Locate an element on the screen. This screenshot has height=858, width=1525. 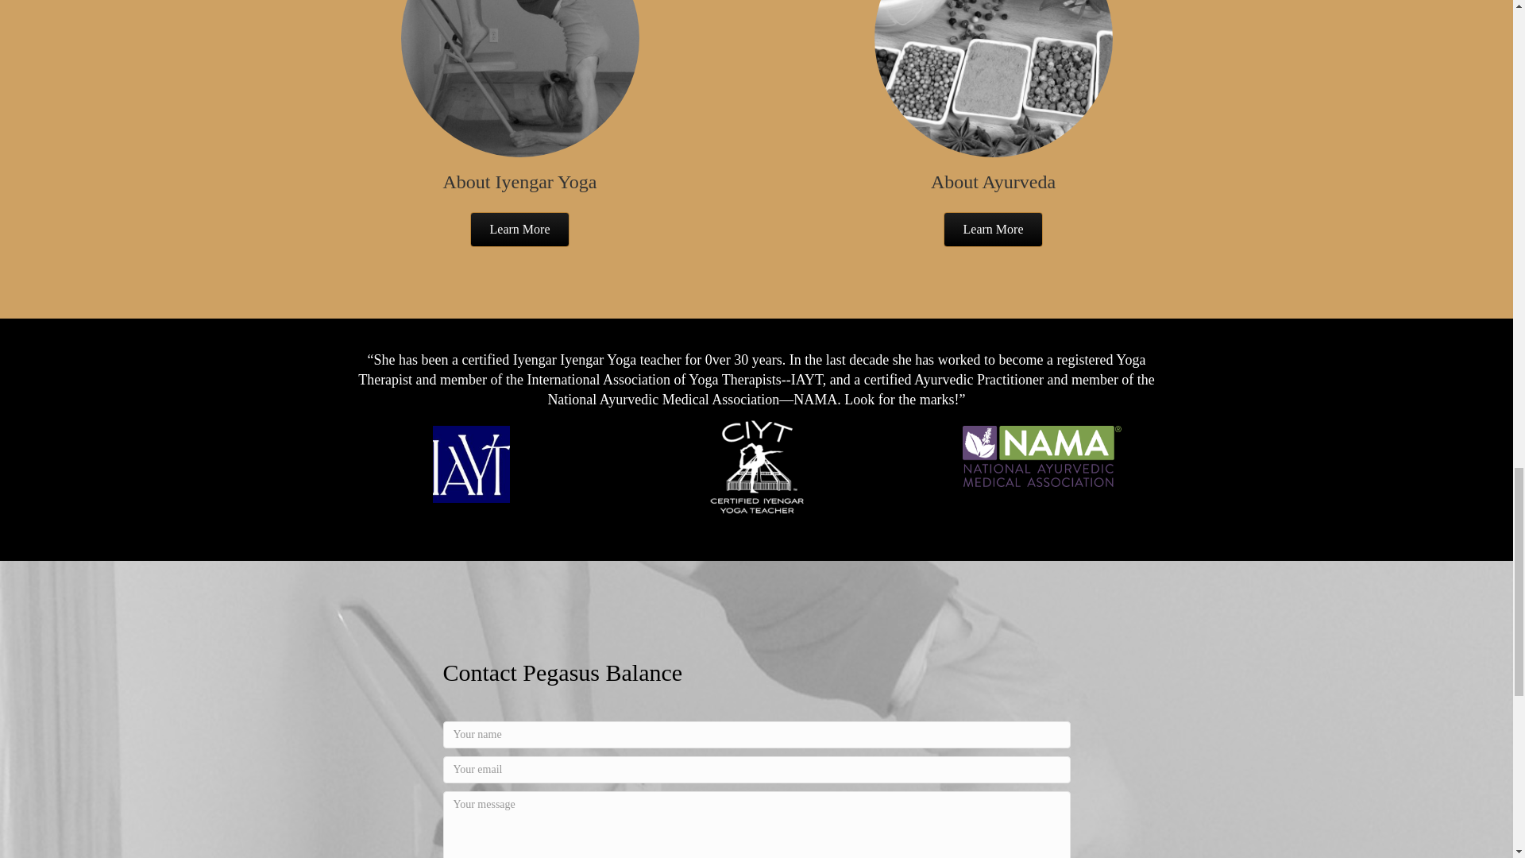
About Ayurveda is located at coordinates (993, 181).